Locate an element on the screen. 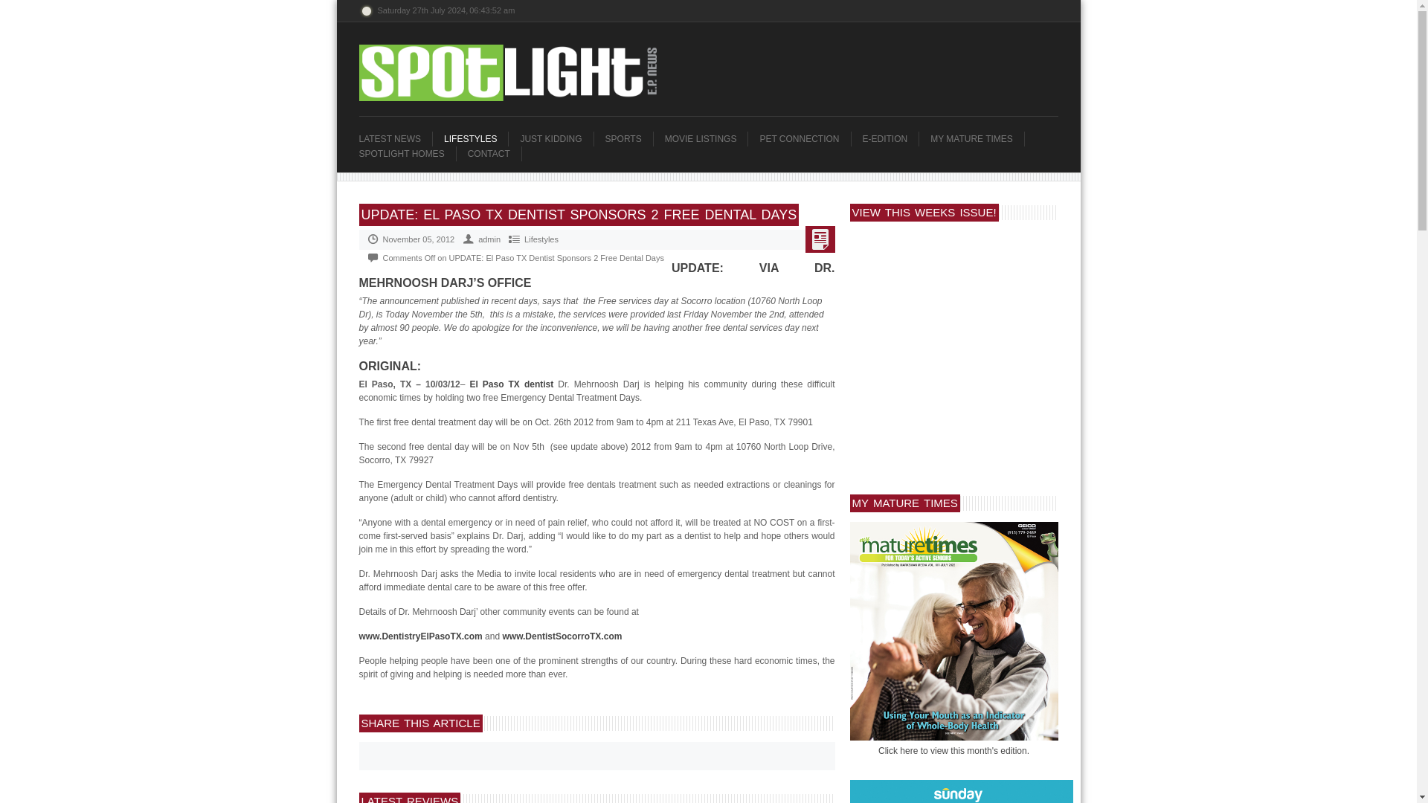 Image resolution: width=1428 pixels, height=803 pixels. MY MATURE TIMES is located at coordinates (977, 138).